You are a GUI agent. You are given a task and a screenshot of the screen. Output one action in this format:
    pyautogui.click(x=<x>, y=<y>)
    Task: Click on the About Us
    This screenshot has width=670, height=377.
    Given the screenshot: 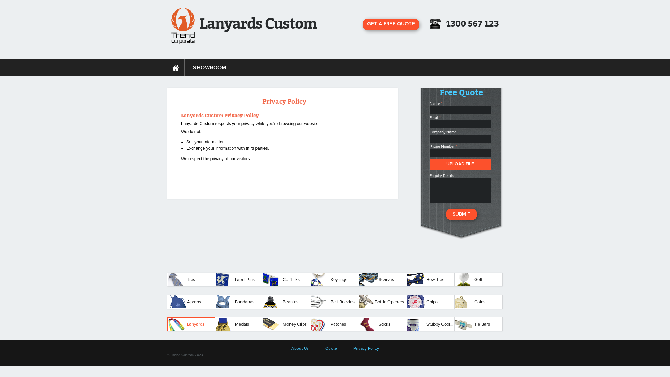 What is the action you would take?
    pyautogui.click(x=300, y=349)
    